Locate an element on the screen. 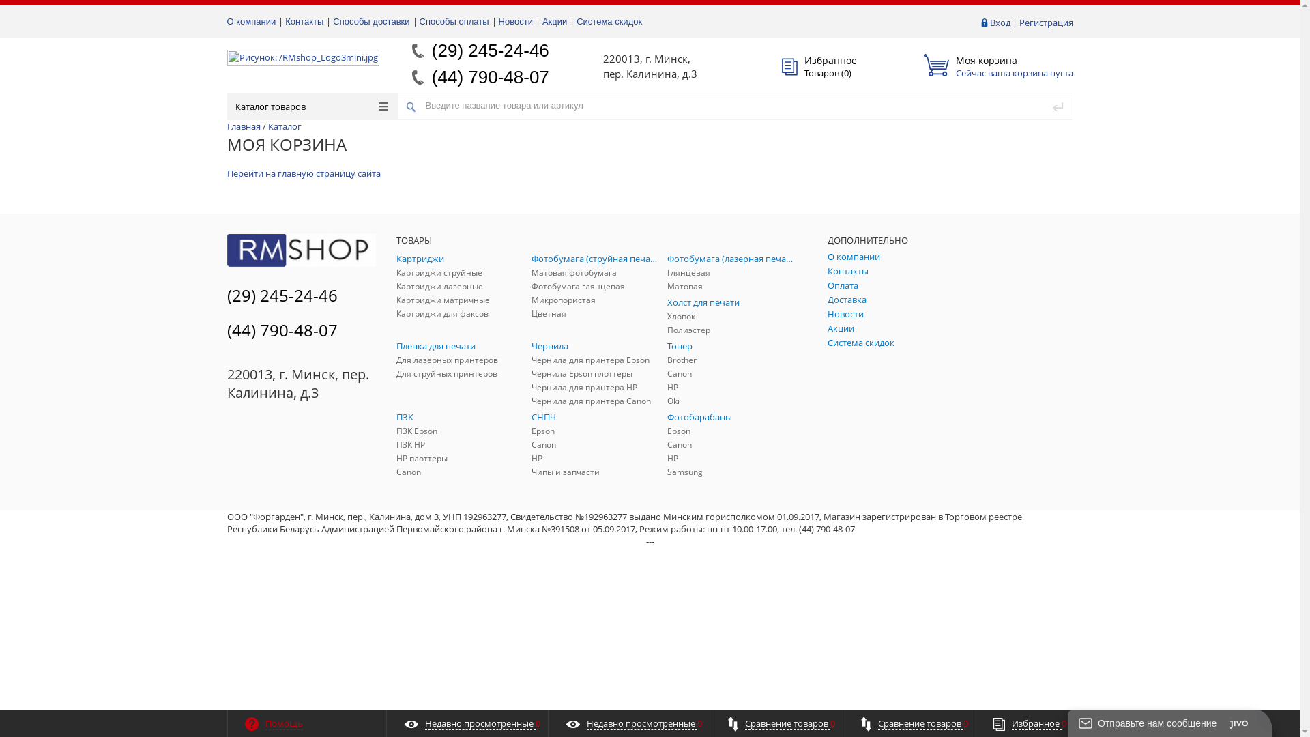 Image resolution: width=1310 pixels, height=737 pixels. Canon is located at coordinates (460, 472).